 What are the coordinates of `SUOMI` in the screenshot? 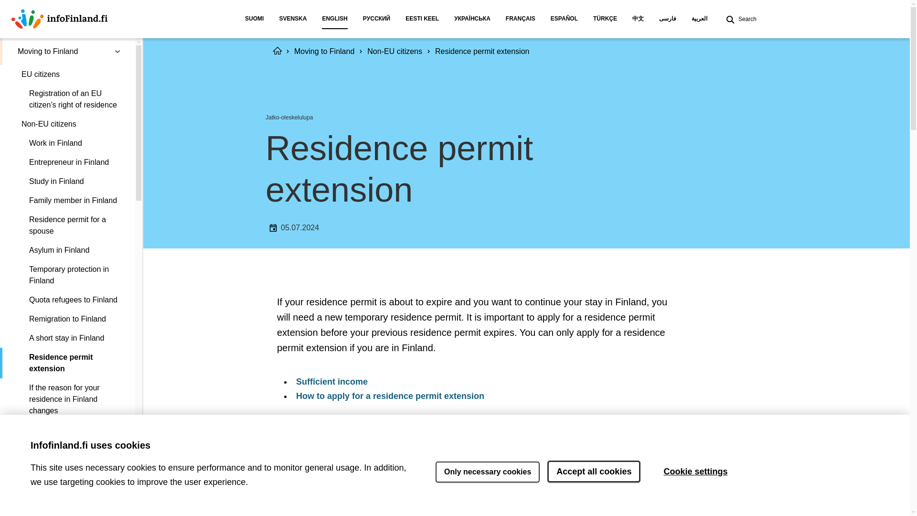 It's located at (254, 19).